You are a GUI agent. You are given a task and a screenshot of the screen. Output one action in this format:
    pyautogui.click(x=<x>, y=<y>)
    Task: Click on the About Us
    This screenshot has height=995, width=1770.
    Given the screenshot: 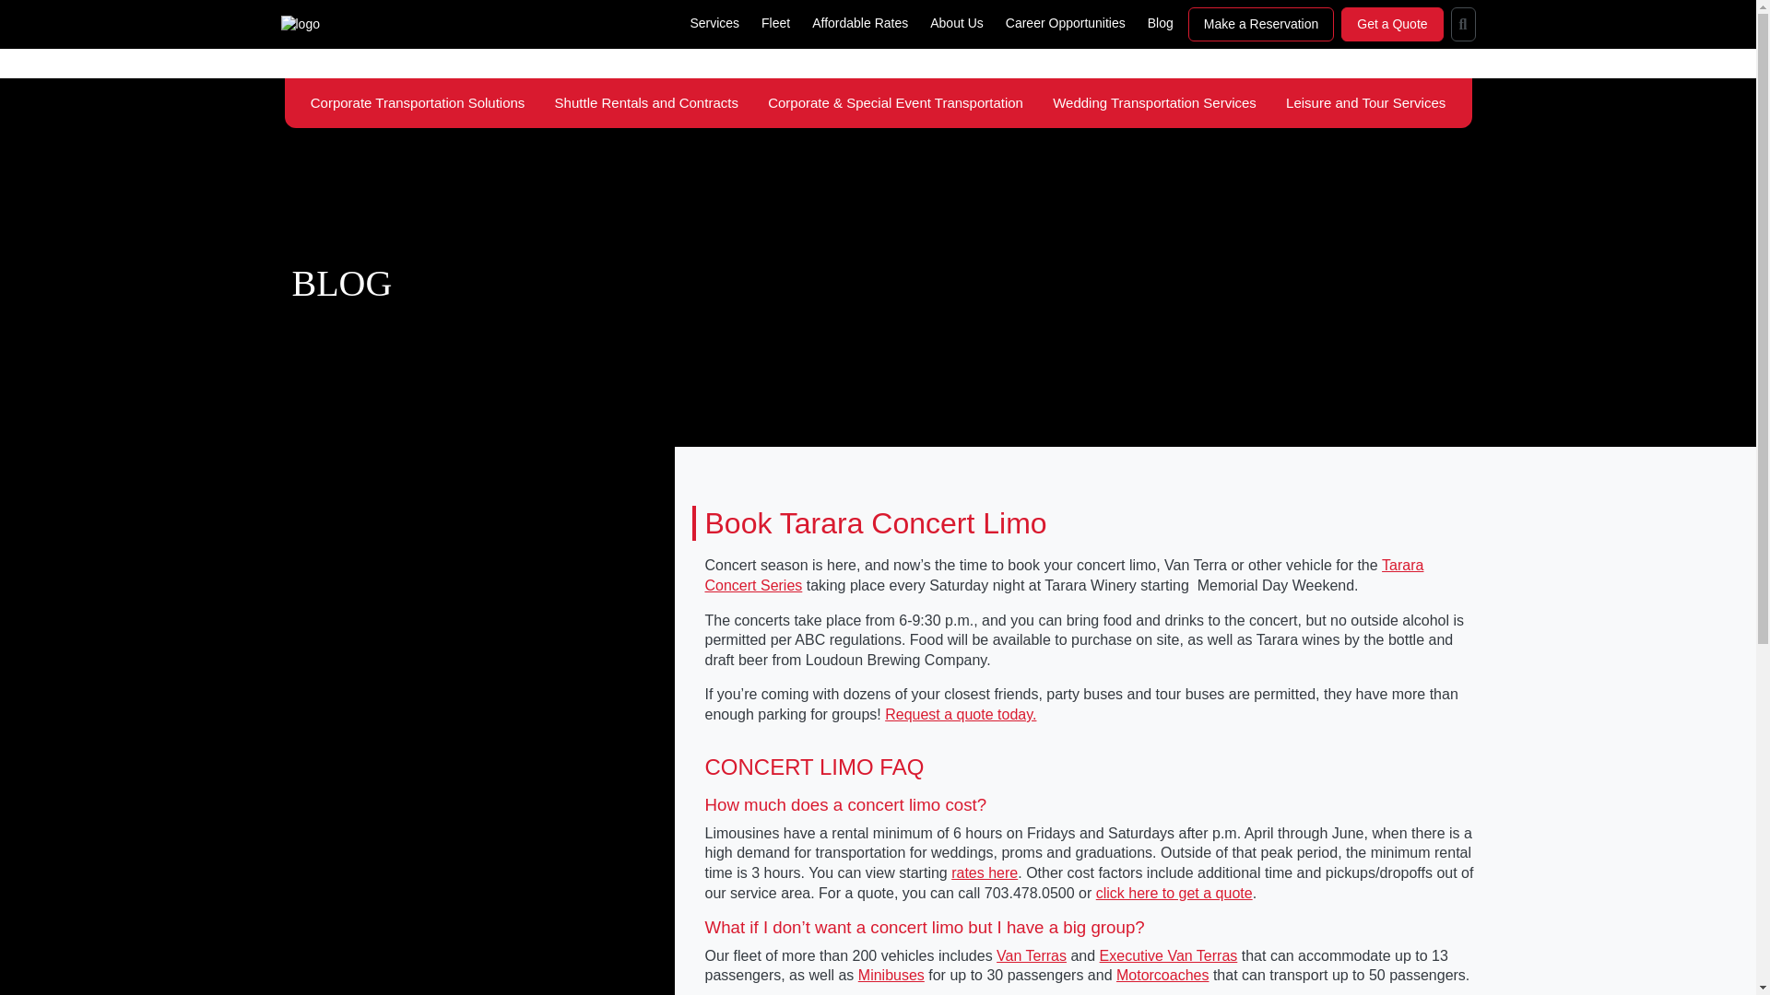 What is the action you would take?
    pyautogui.click(x=957, y=23)
    